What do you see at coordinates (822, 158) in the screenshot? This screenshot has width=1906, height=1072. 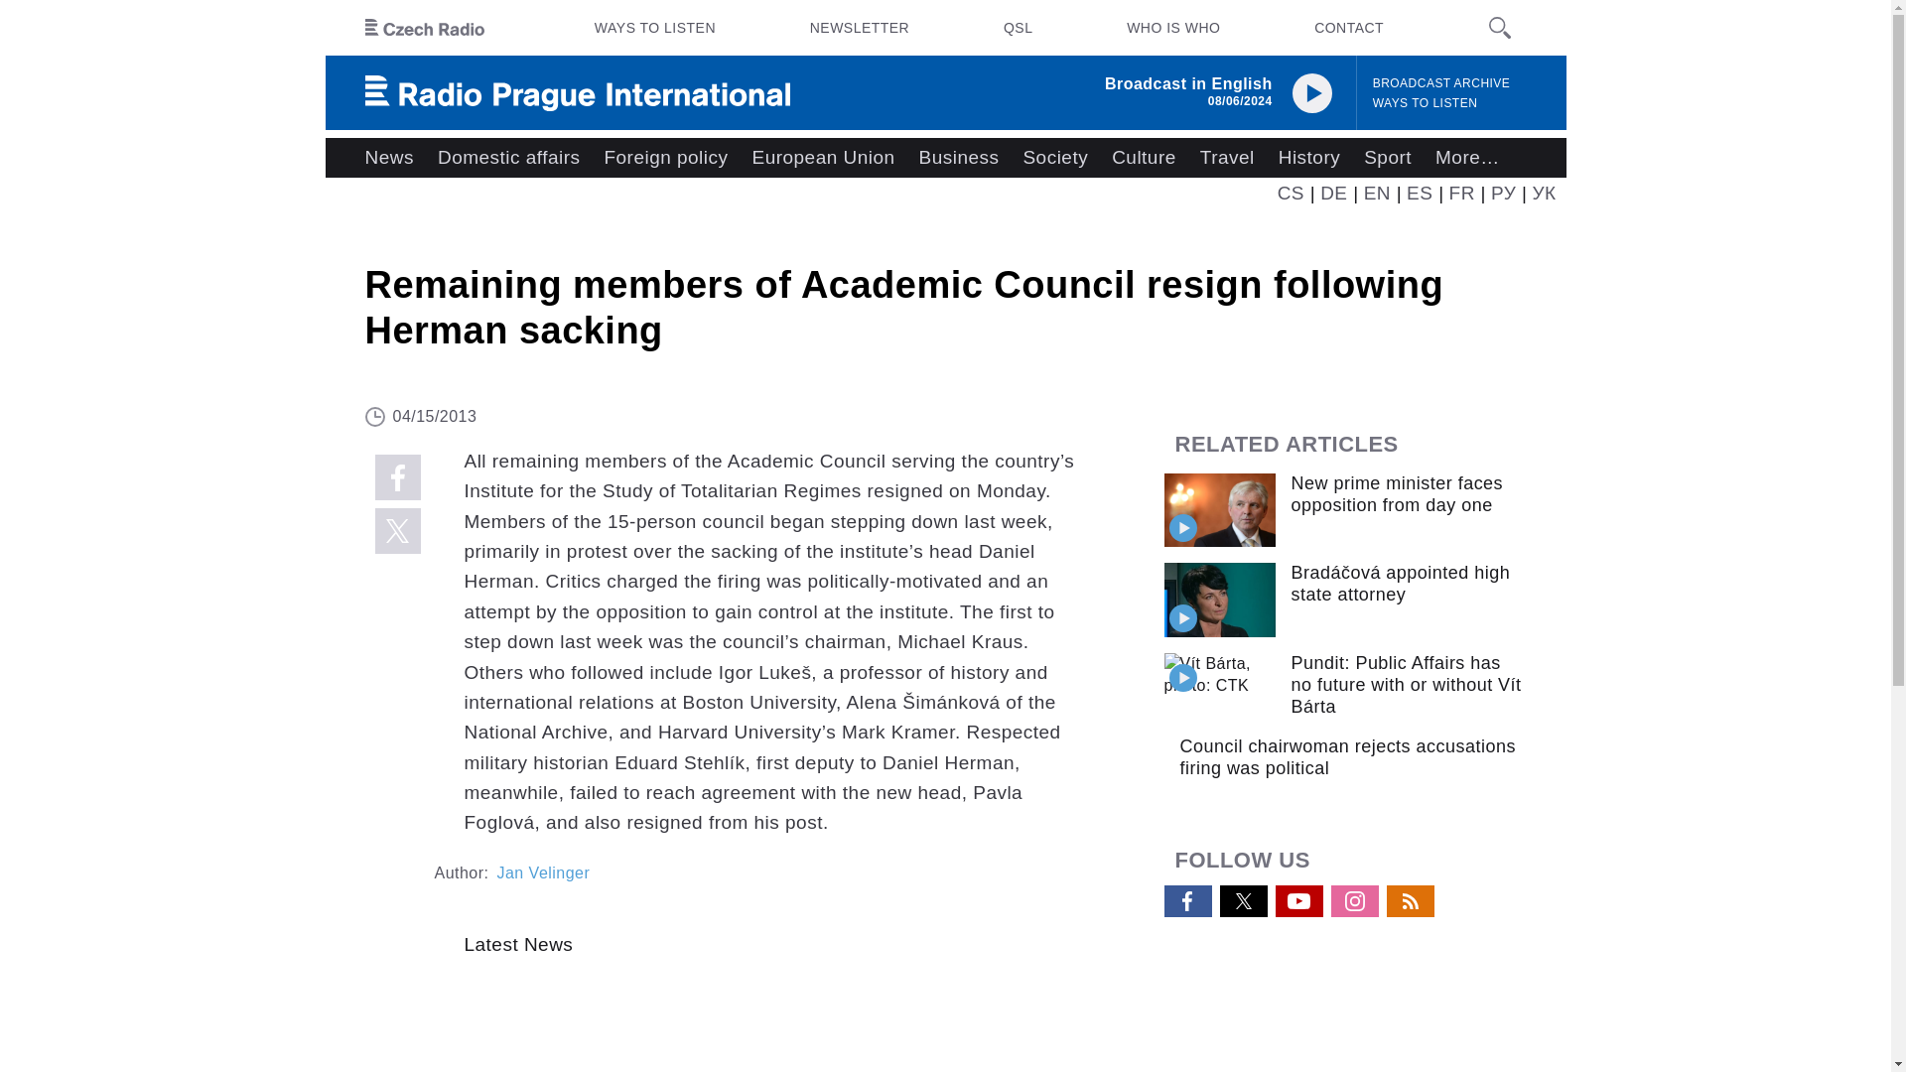 I see `European Union` at bounding box center [822, 158].